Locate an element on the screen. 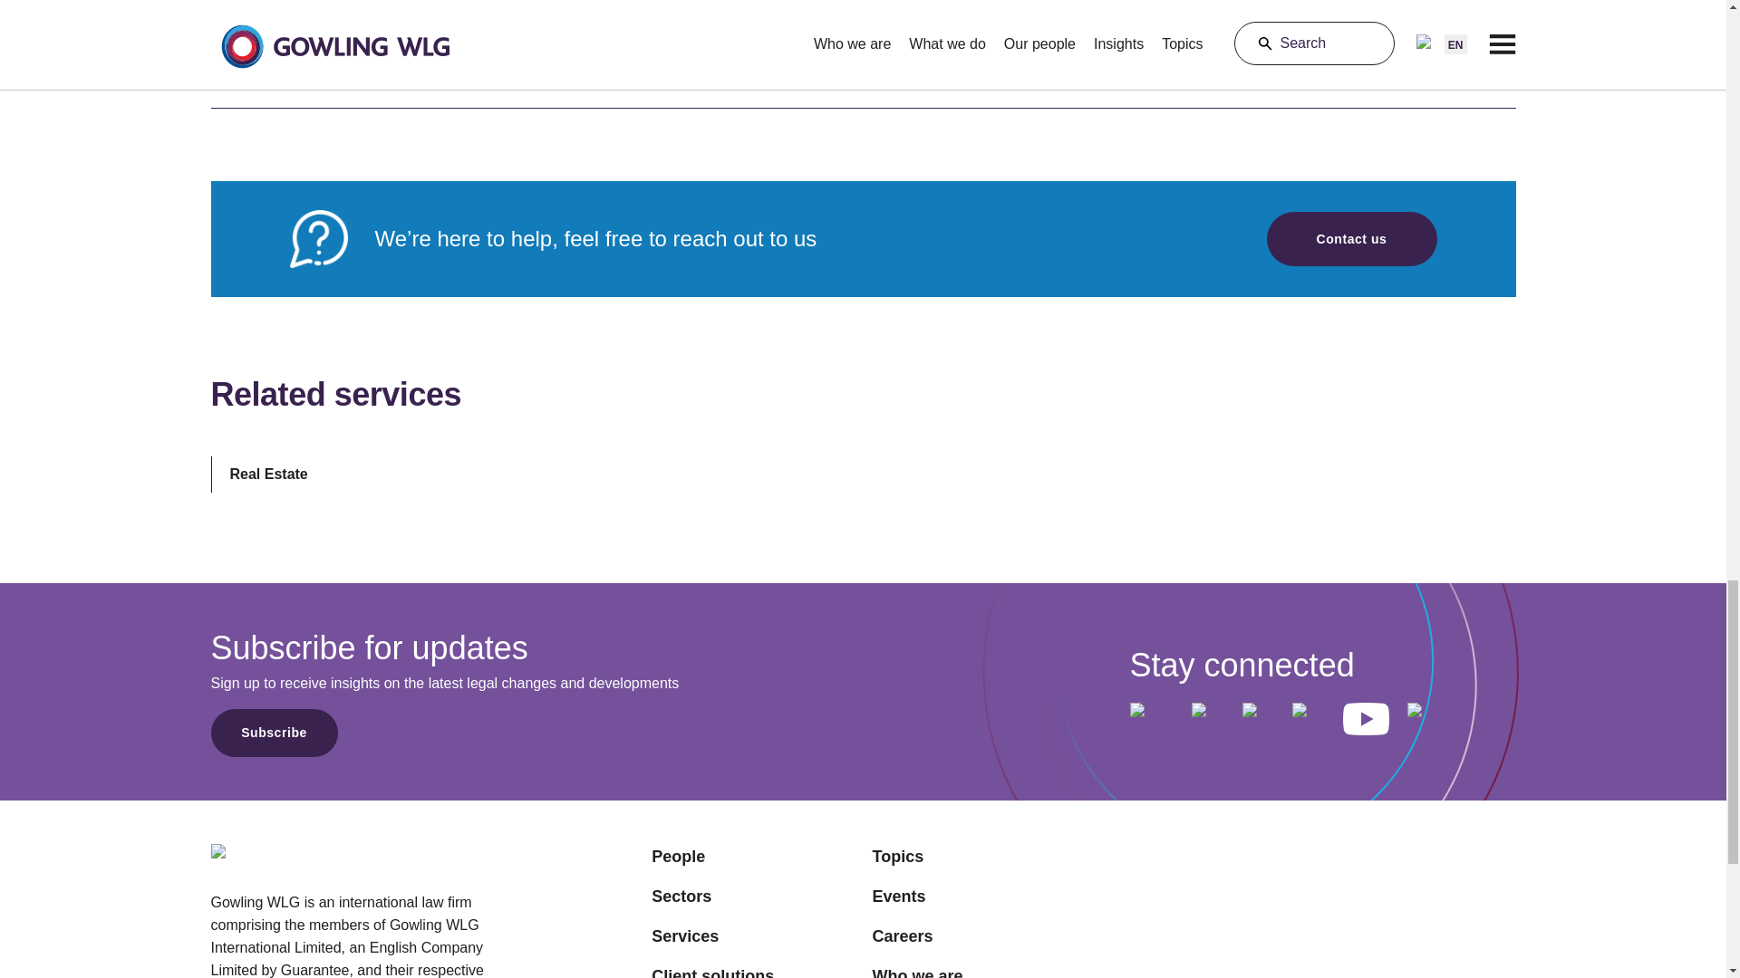 The height and width of the screenshot is (978, 1740). People is located at coordinates (712, 857).